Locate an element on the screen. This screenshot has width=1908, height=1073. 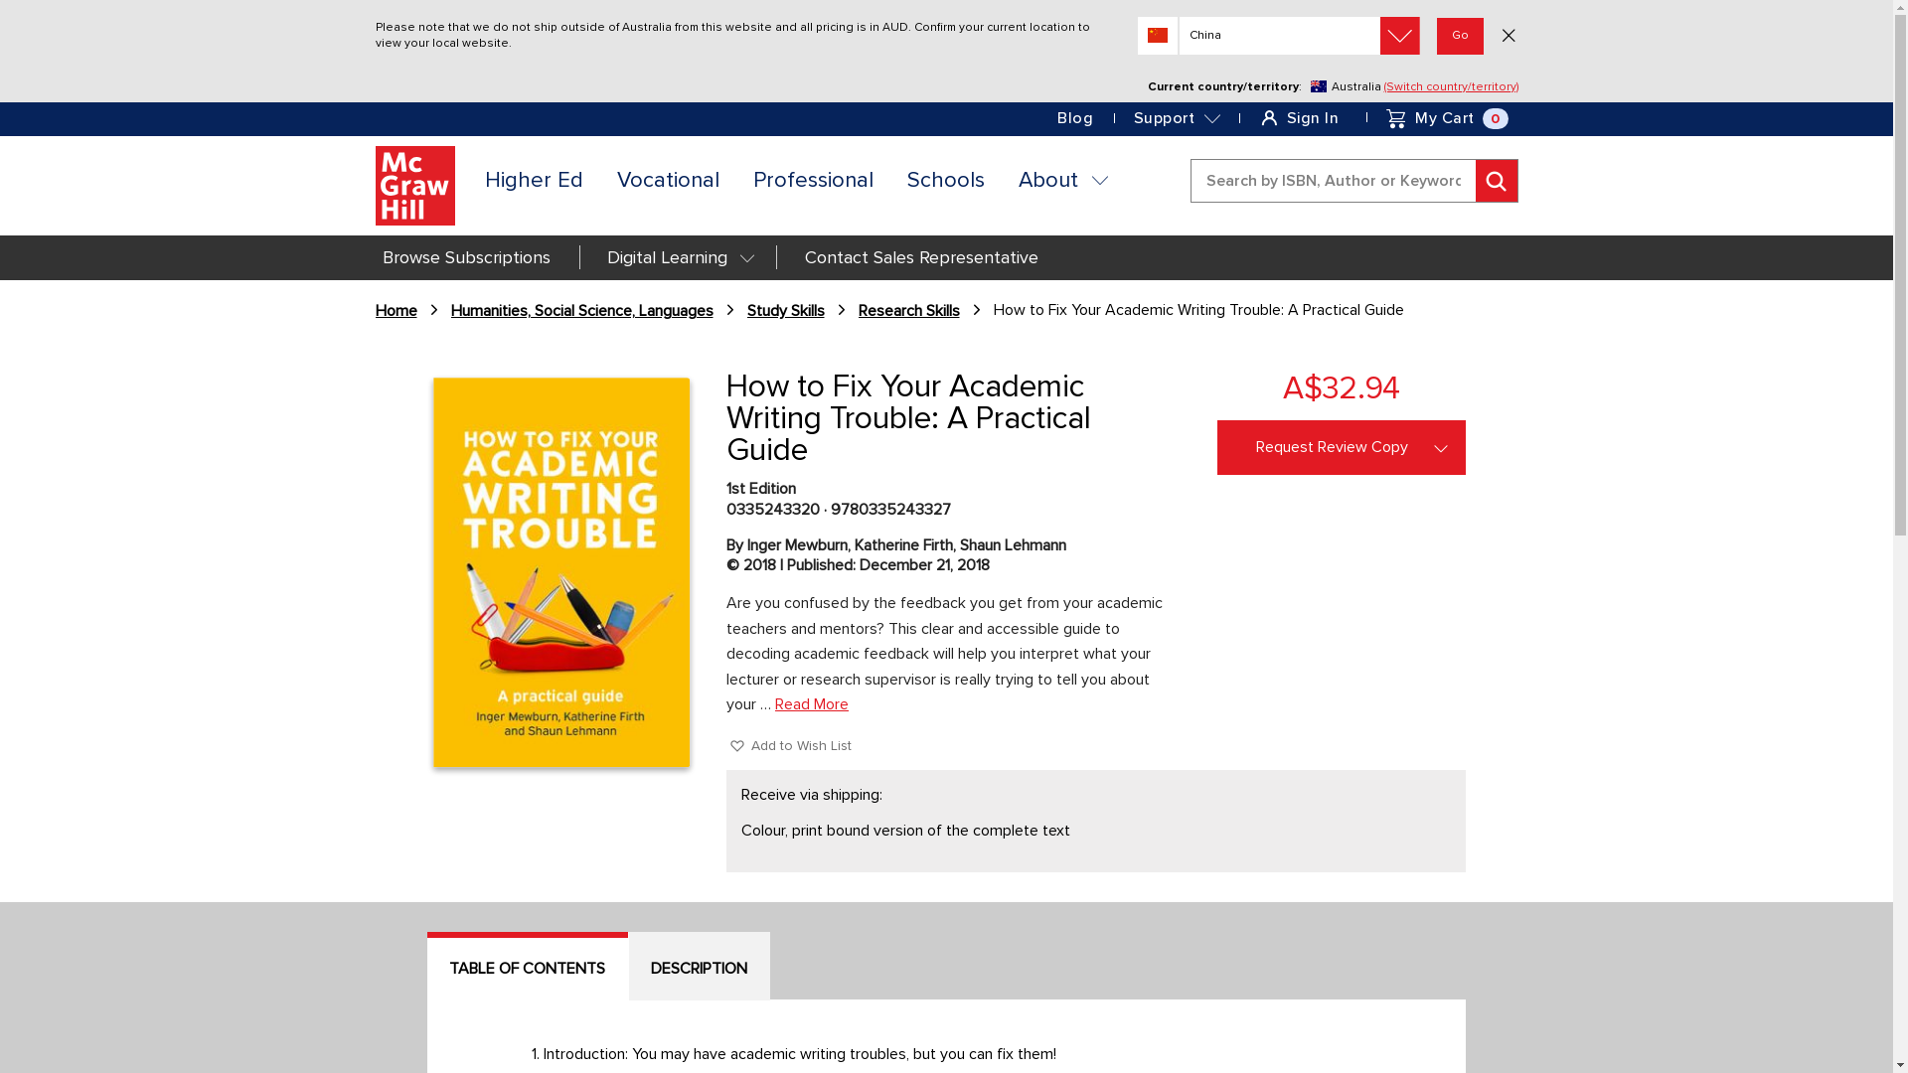
Skip to Content is located at coordinates (1516, 119).